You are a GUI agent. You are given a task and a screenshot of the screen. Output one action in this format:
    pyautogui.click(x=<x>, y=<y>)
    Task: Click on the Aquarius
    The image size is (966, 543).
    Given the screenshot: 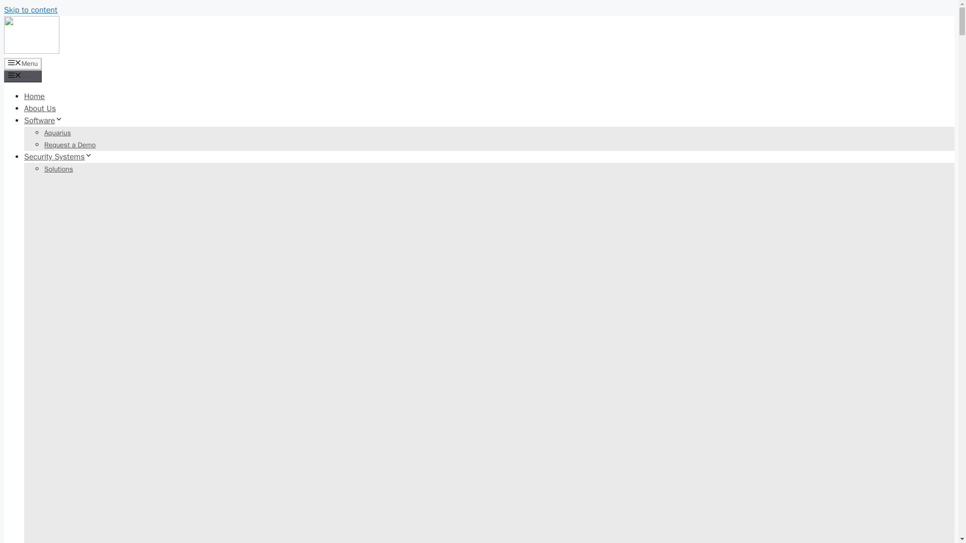 What is the action you would take?
    pyautogui.click(x=57, y=133)
    